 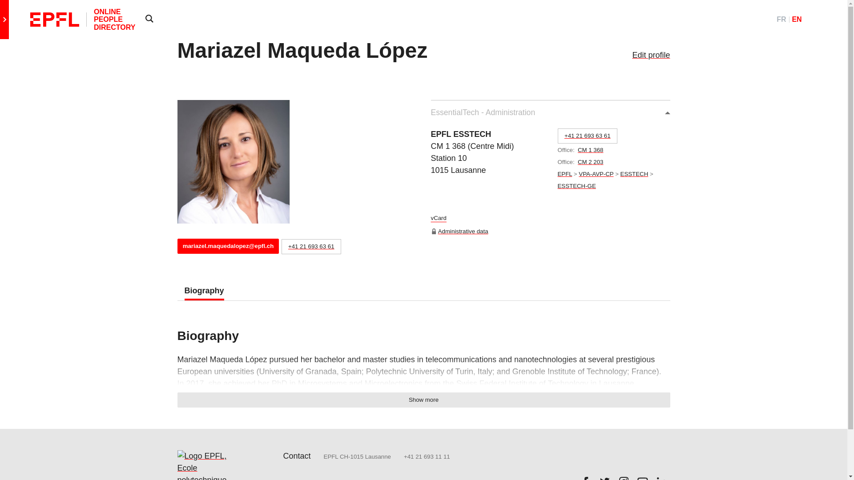 I want to click on Follow us on Instagram., so click(x=624, y=476).